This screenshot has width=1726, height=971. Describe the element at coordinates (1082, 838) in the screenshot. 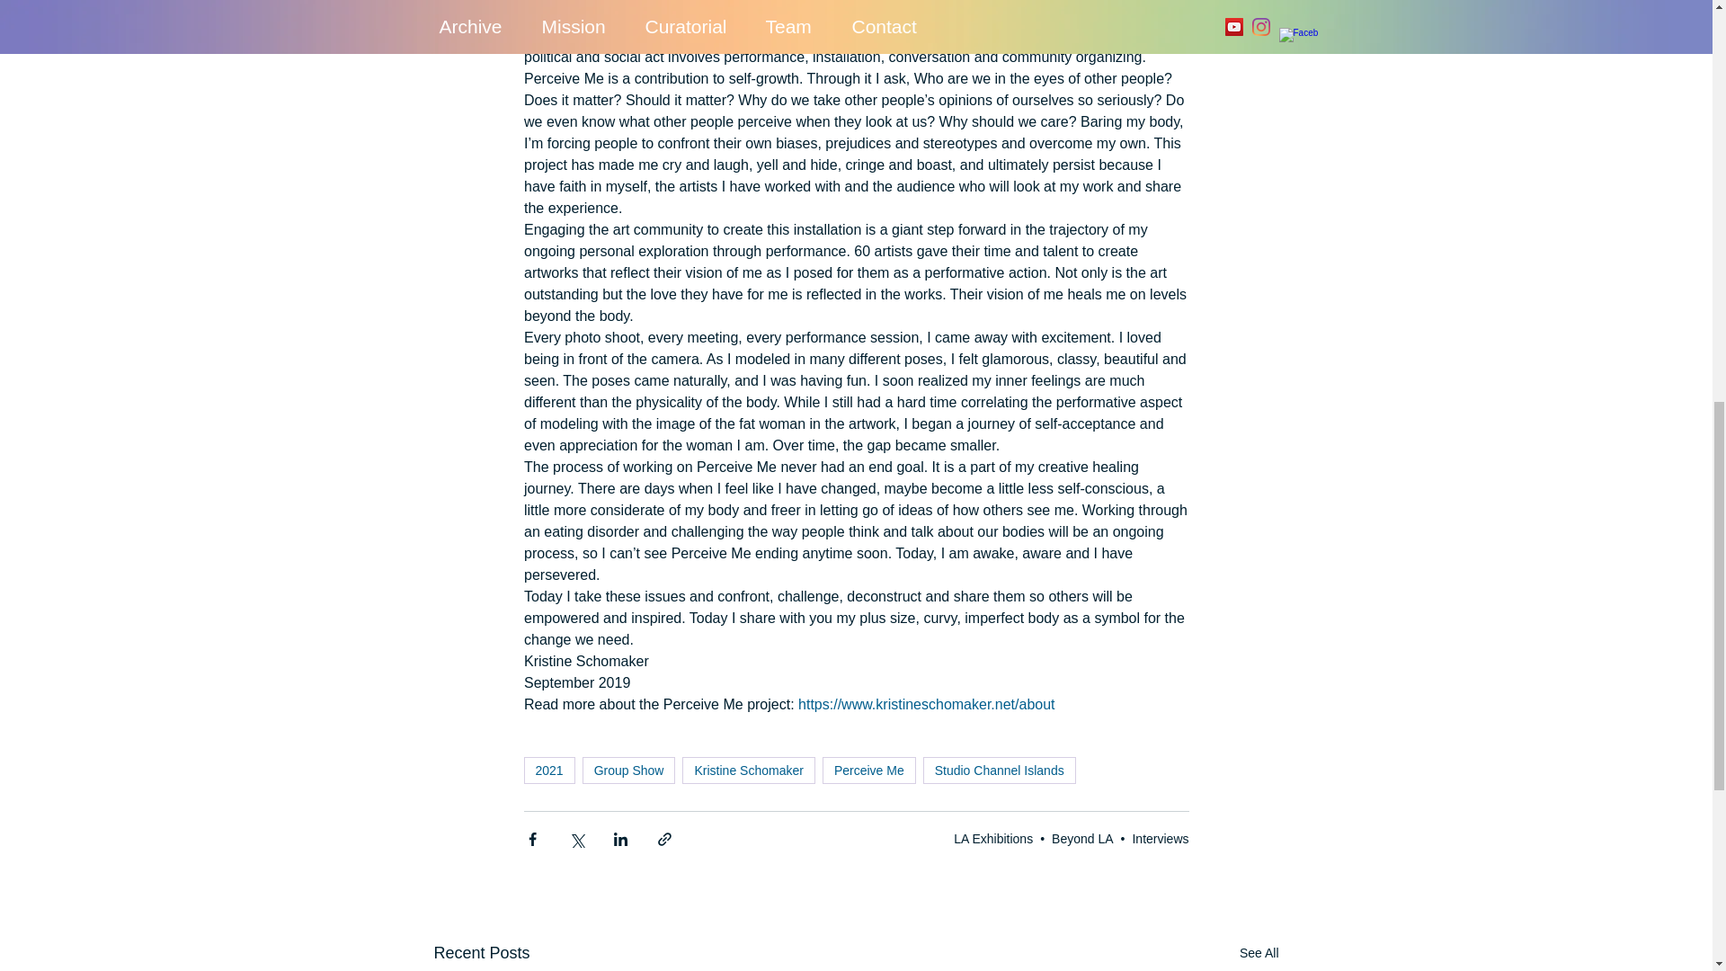

I see `Beyond LA` at that location.